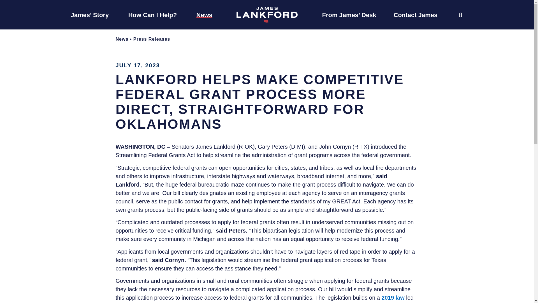 This screenshot has width=538, height=303. What do you see at coordinates (204, 15) in the screenshot?
I see `News` at bounding box center [204, 15].